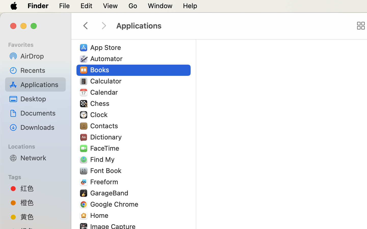 The width and height of the screenshot is (367, 229). What do you see at coordinates (115, 204) in the screenshot?
I see `Google Chrome` at bounding box center [115, 204].